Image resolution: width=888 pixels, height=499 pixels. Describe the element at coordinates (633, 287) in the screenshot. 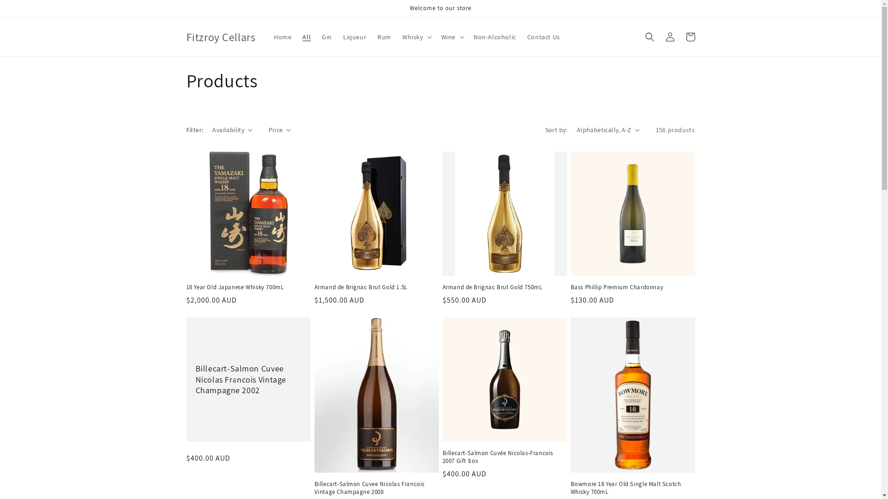

I see `Bass Phillip Premium Chardonnay` at that location.